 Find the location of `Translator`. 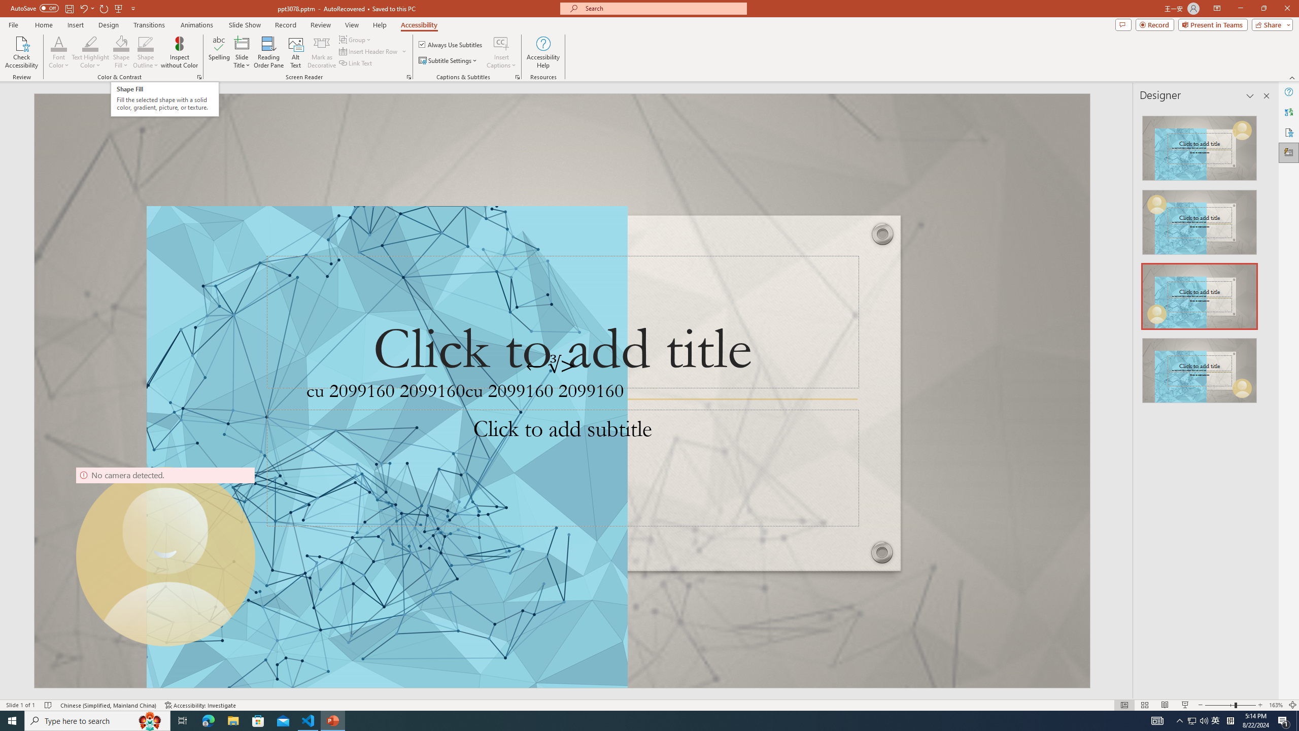

Translator is located at coordinates (1289, 112).